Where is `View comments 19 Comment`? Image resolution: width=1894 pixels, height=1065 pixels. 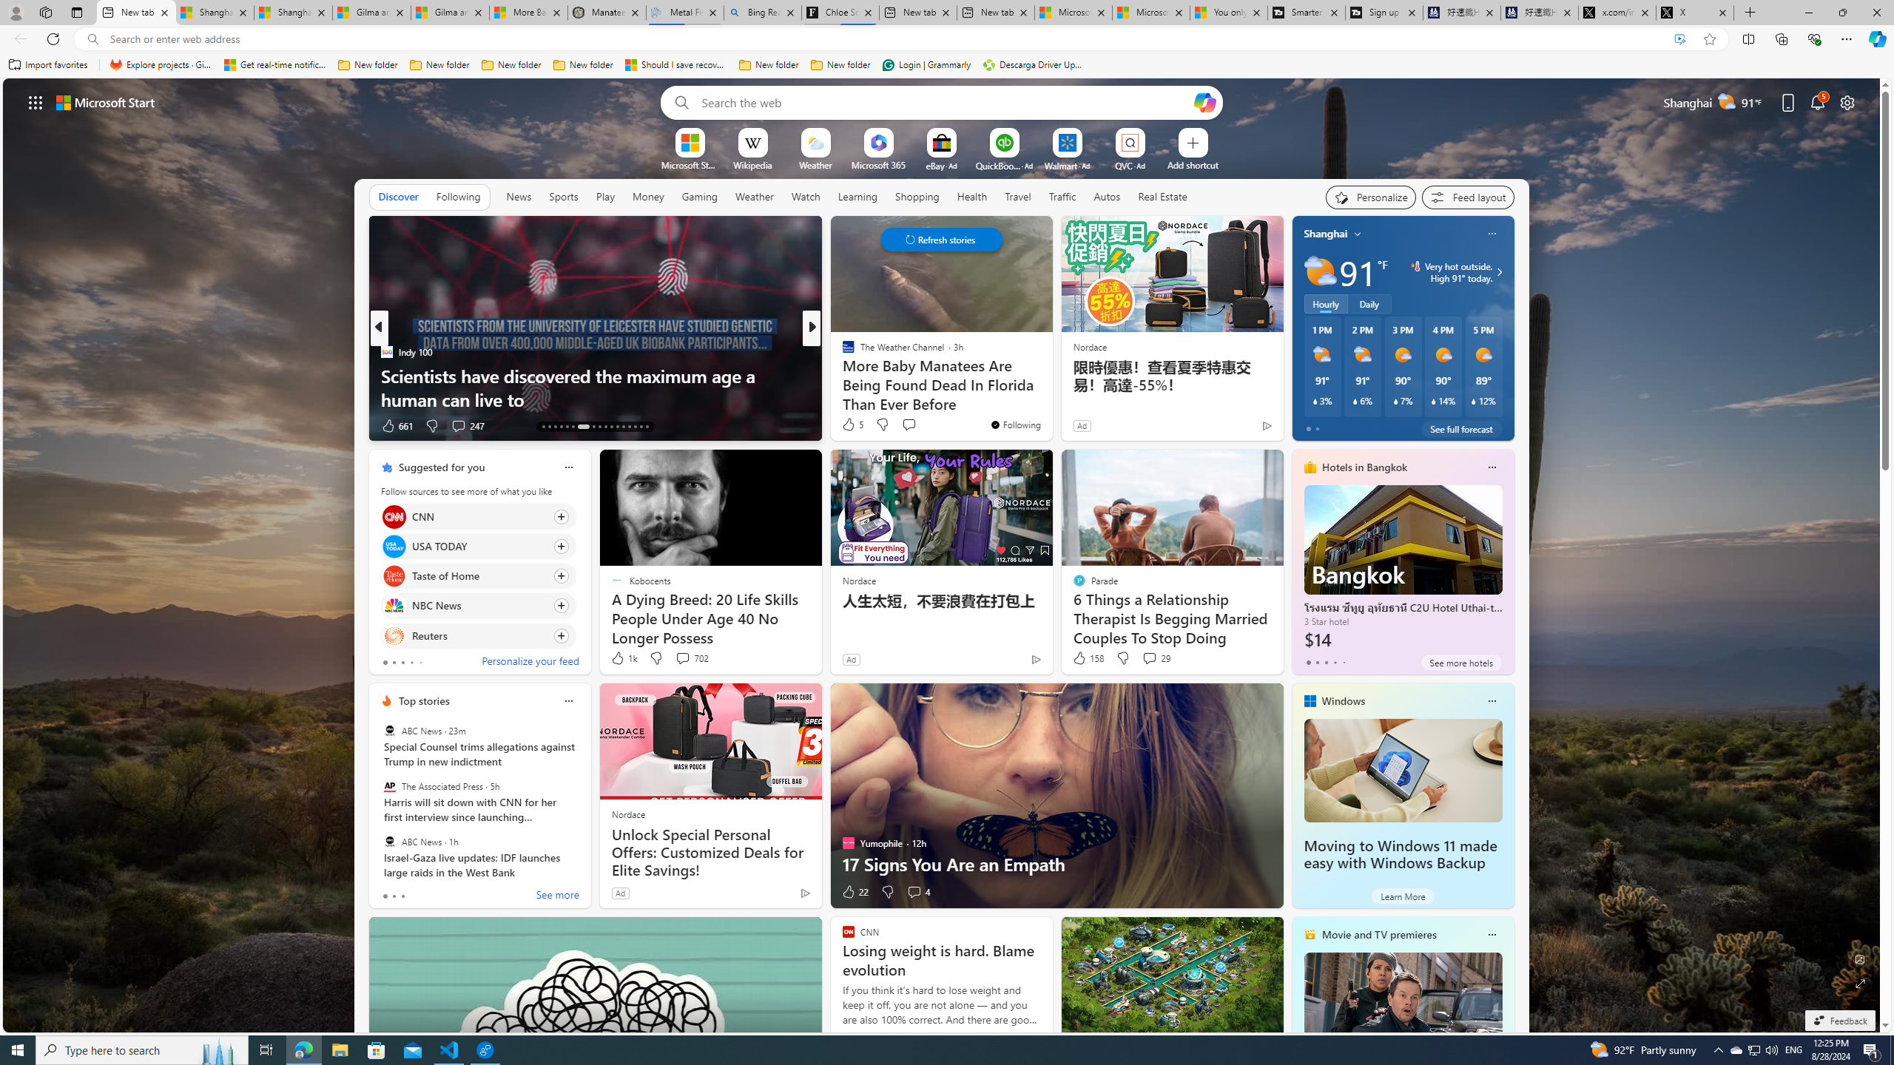
View comments 19 Comment is located at coordinates (914, 425).